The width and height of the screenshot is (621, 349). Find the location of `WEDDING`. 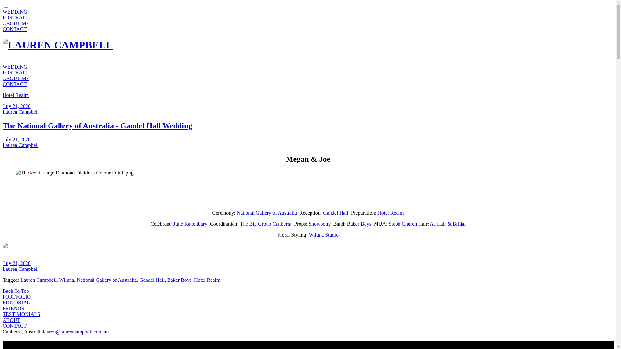

WEDDING is located at coordinates (15, 12).